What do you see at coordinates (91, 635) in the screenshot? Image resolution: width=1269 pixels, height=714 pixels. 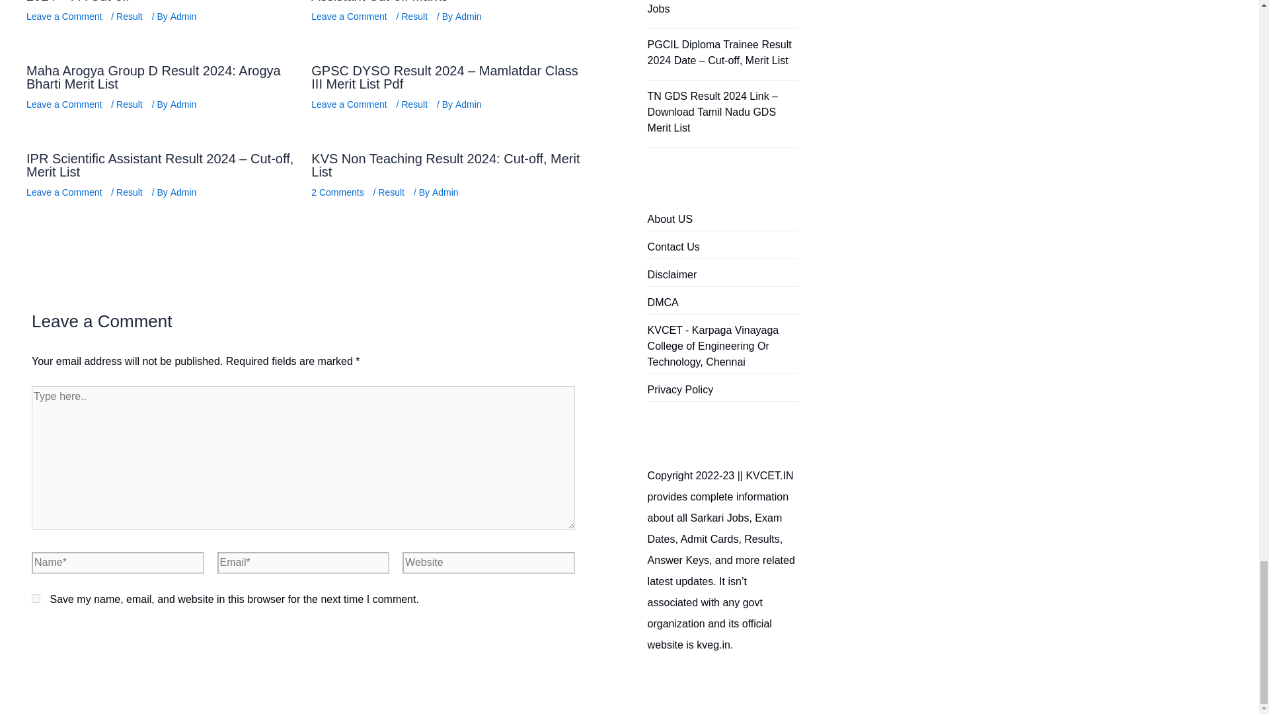 I see `Post Comment` at bounding box center [91, 635].